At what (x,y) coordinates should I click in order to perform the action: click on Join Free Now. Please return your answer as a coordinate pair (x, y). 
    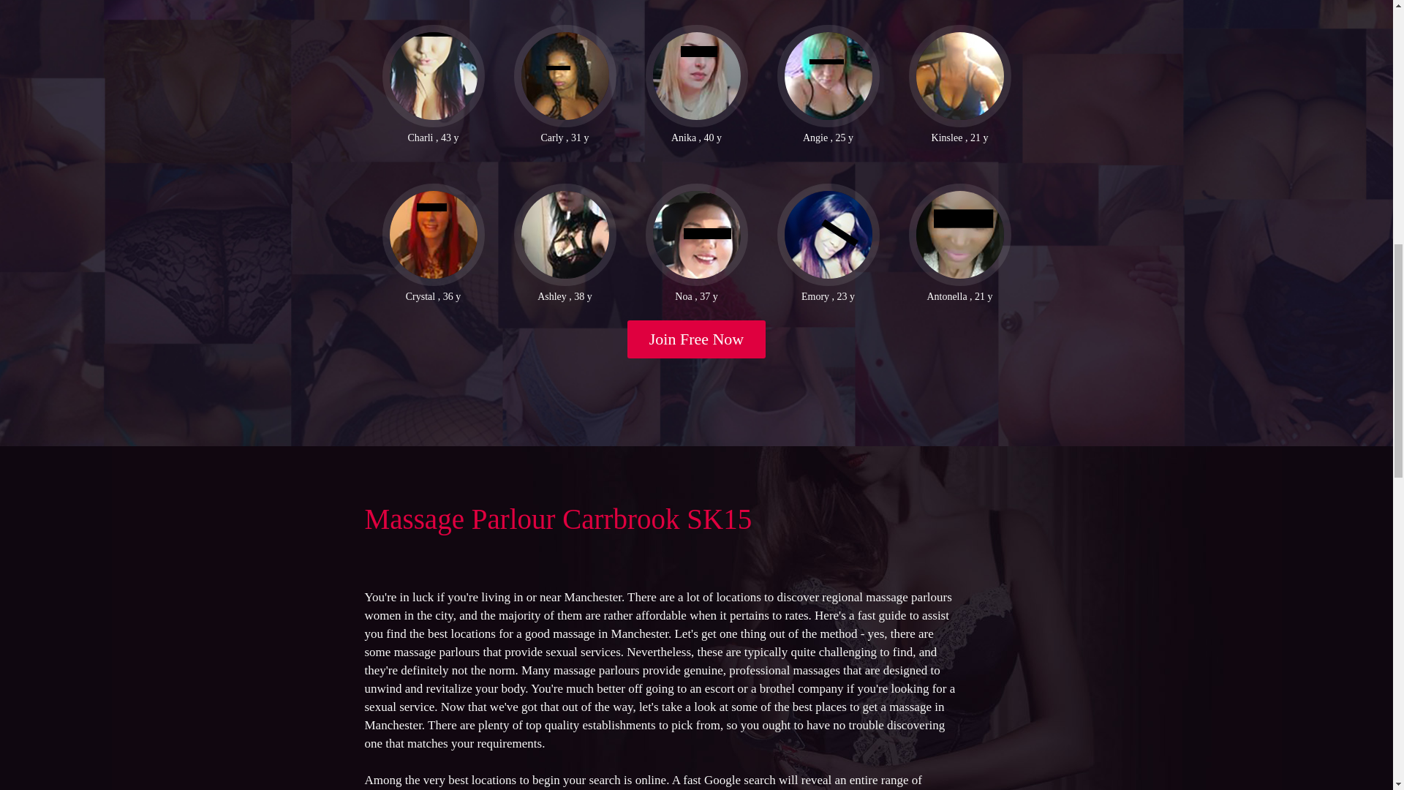
    Looking at the image, I should click on (697, 339).